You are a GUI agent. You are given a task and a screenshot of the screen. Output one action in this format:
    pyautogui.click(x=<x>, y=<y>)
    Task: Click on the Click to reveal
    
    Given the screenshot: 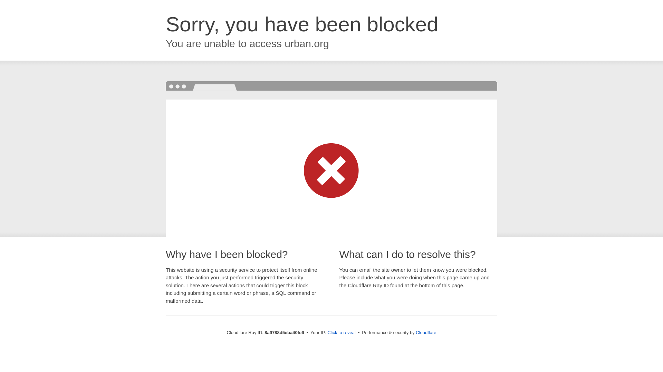 What is the action you would take?
    pyautogui.click(x=341, y=333)
    